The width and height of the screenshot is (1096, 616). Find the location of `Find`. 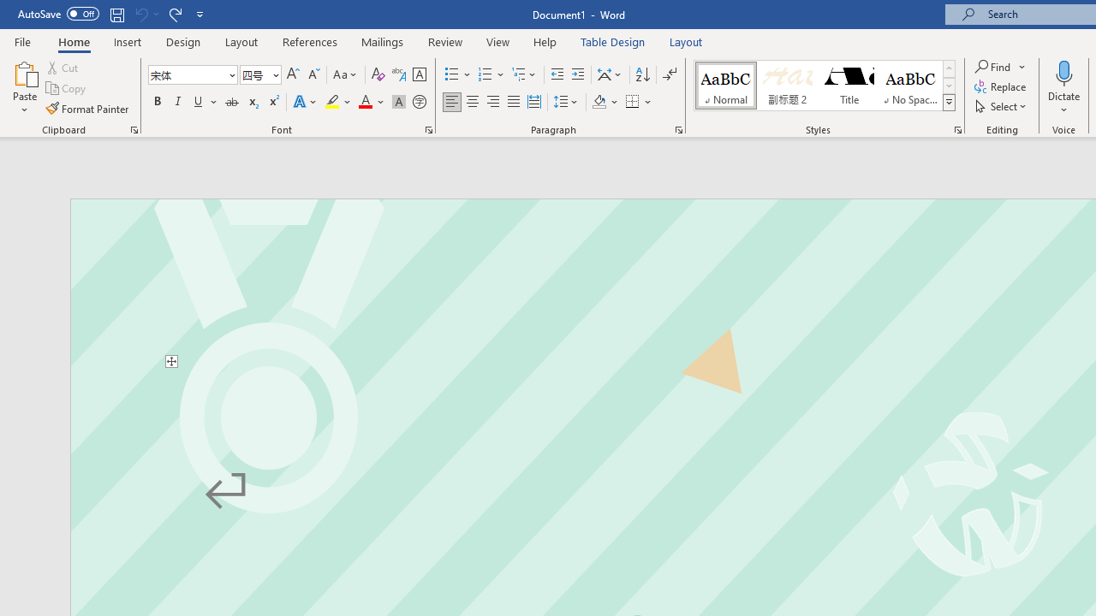

Find is located at coordinates (993, 67).